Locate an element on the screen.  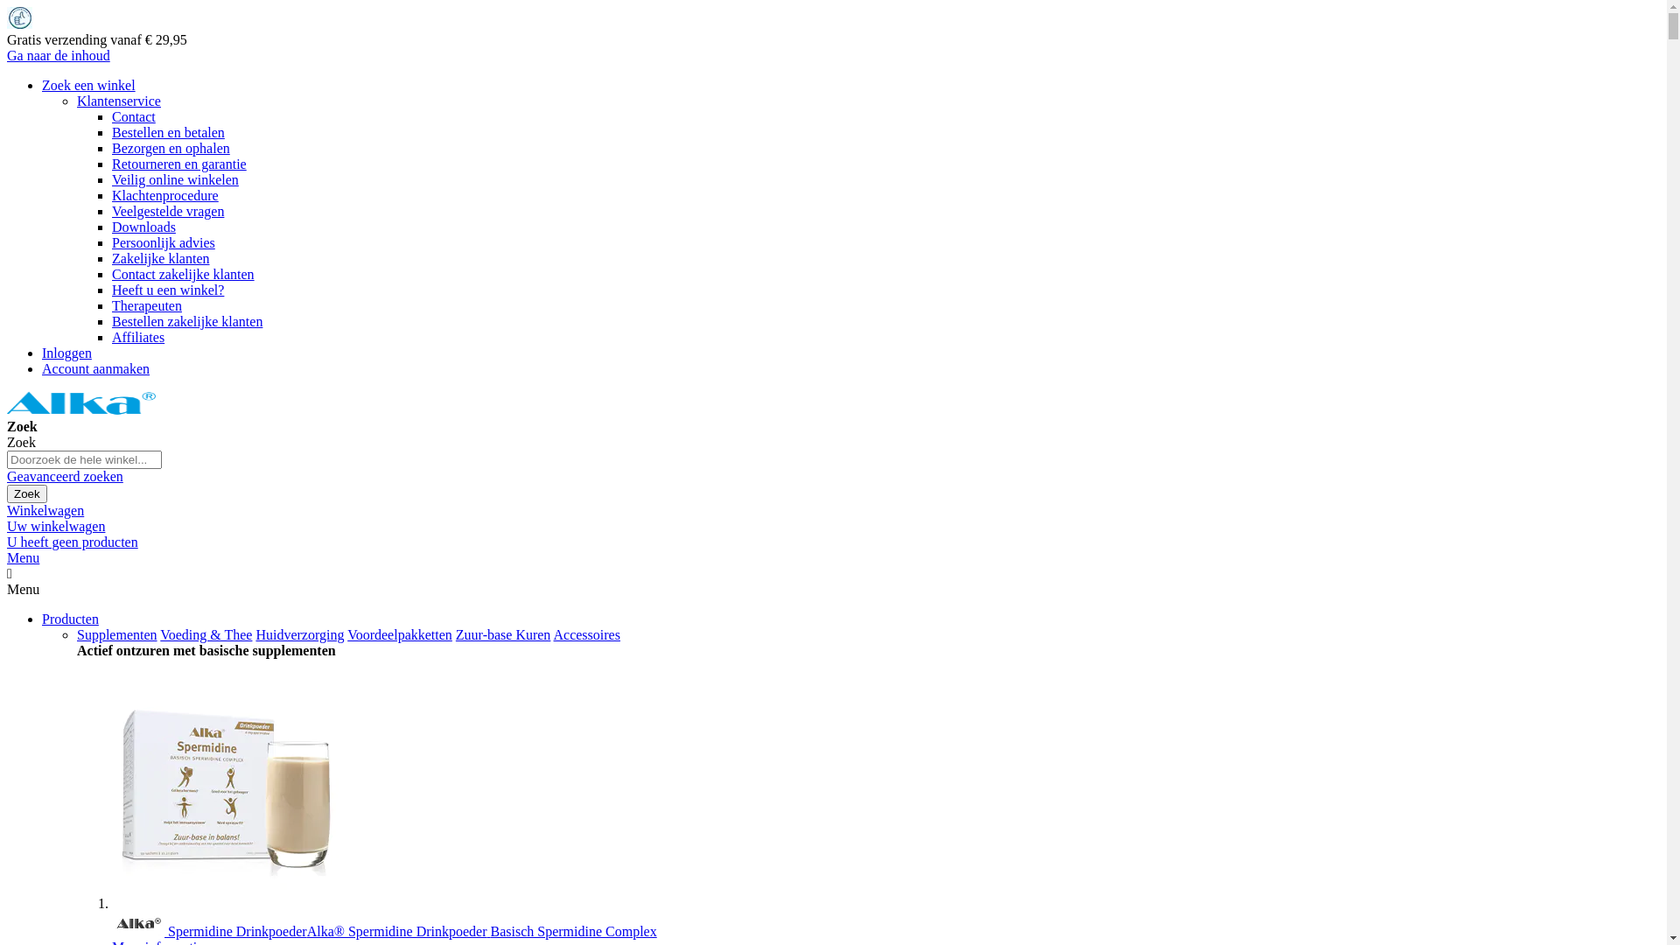
Bestellen zakelijke klanten is located at coordinates (187, 322).